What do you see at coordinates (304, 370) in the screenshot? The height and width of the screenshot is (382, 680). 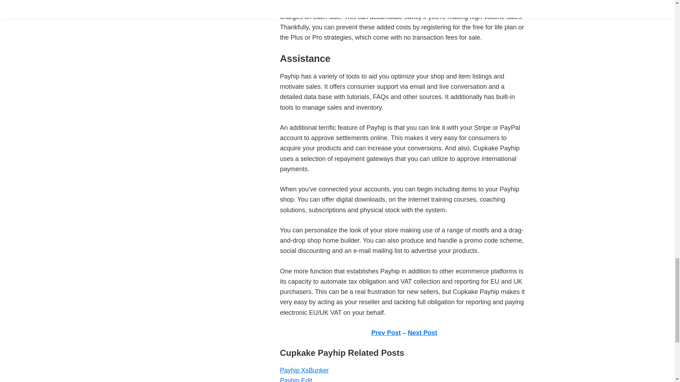 I see `Payhip XsBunker` at bounding box center [304, 370].